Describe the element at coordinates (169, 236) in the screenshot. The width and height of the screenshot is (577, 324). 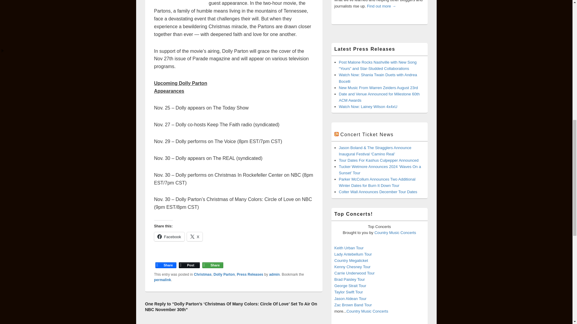
I see `Click to share on Facebook` at that location.